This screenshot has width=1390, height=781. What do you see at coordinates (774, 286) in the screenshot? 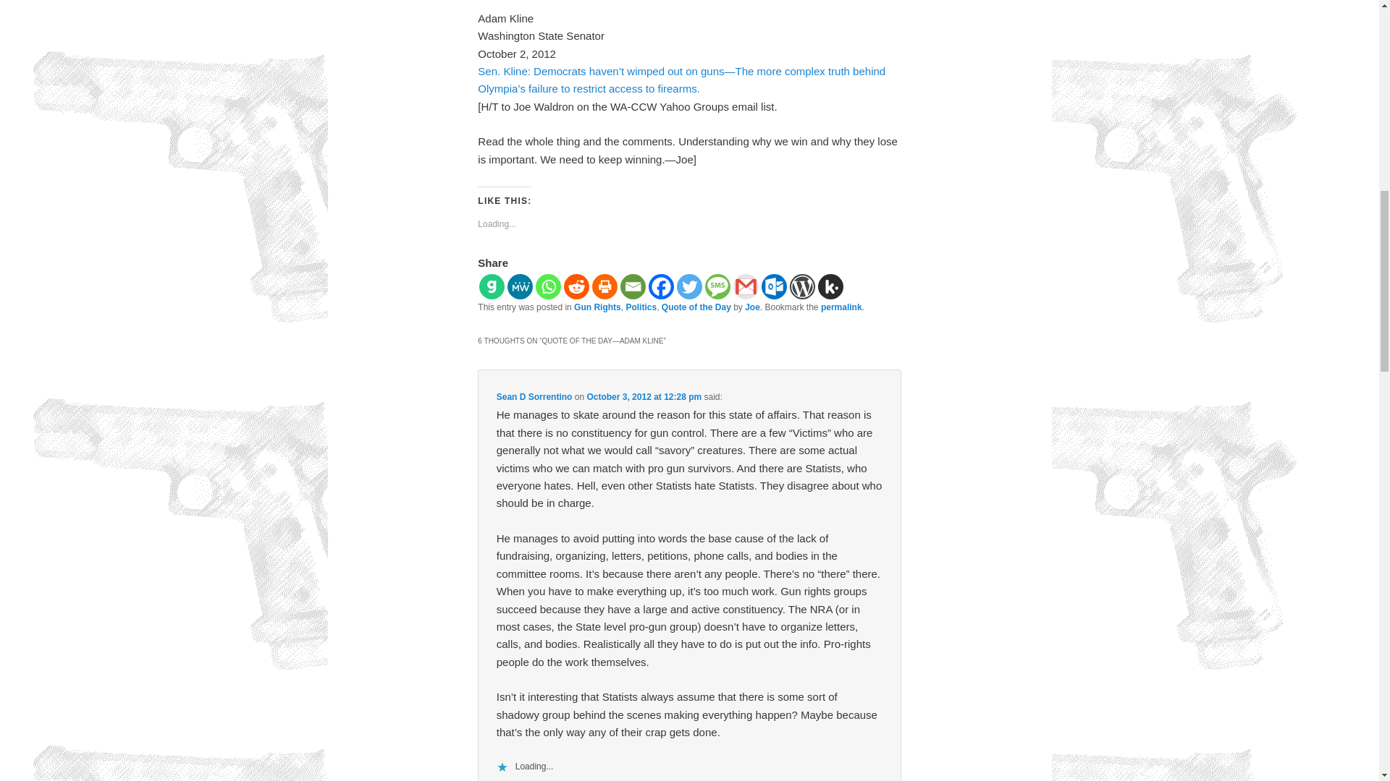
I see `Outlook.com` at bounding box center [774, 286].